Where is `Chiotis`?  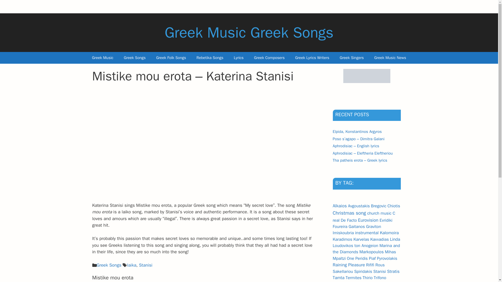
Chiotis is located at coordinates (394, 206).